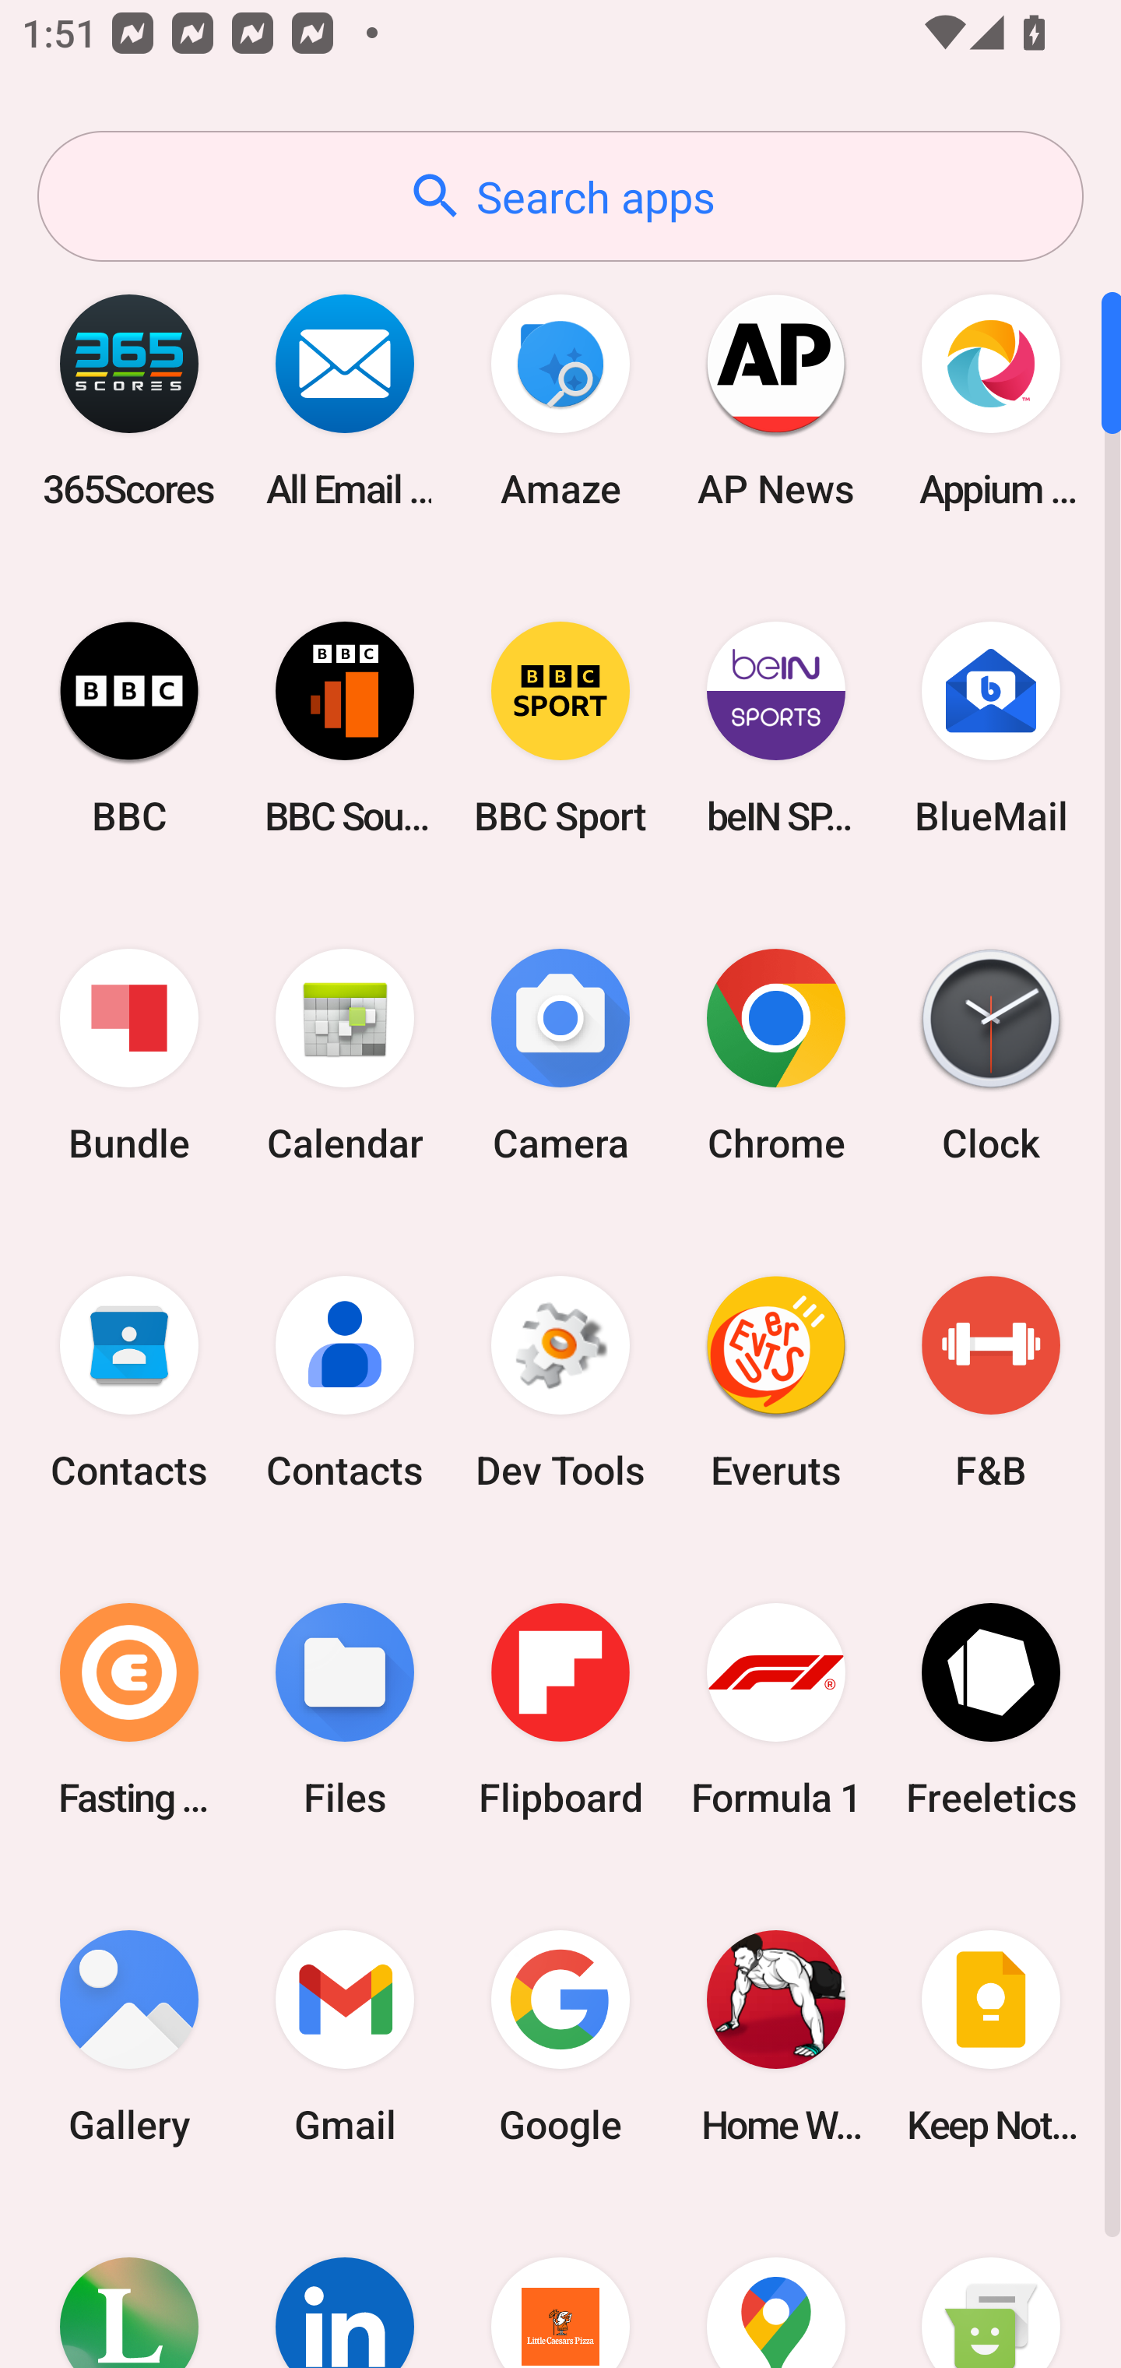 Image resolution: width=1121 pixels, height=2368 pixels. Describe the element at coordinates (345, 2284) in the screenshot. I see `LinkedIn` at that location.